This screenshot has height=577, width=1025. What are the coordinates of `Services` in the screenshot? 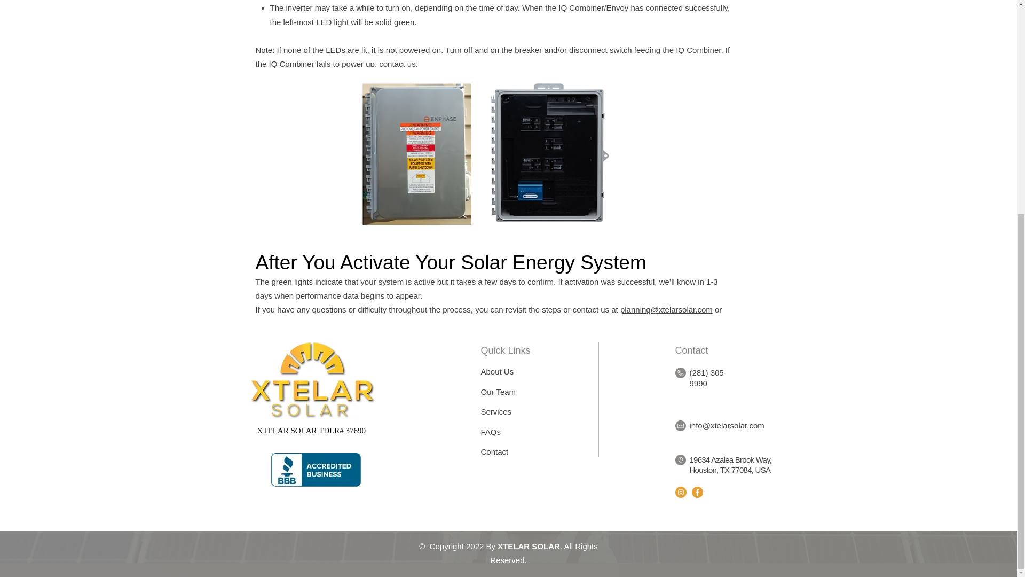 It's located at (496, 411).